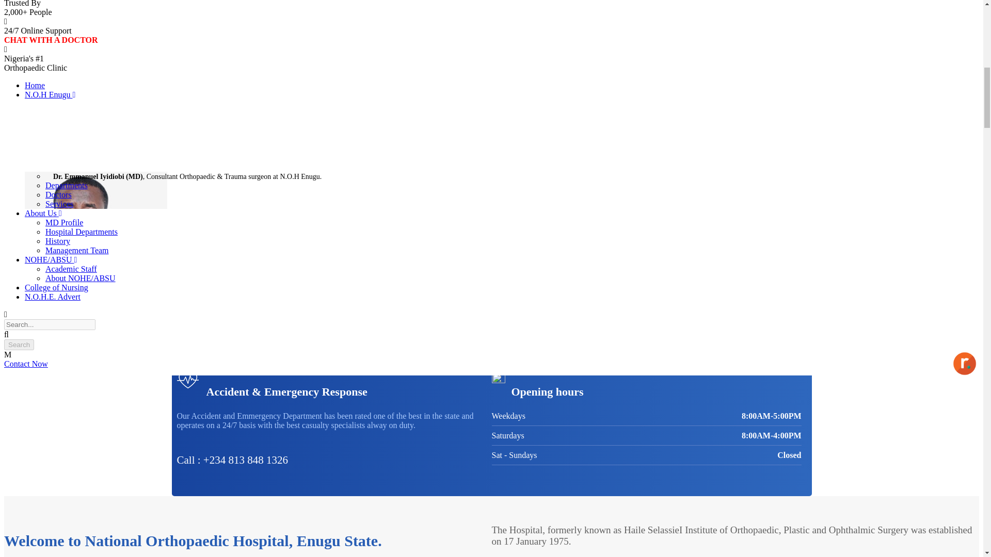 The image size is (991, 557). I want to click on College of Nursing, so click(56, 287).